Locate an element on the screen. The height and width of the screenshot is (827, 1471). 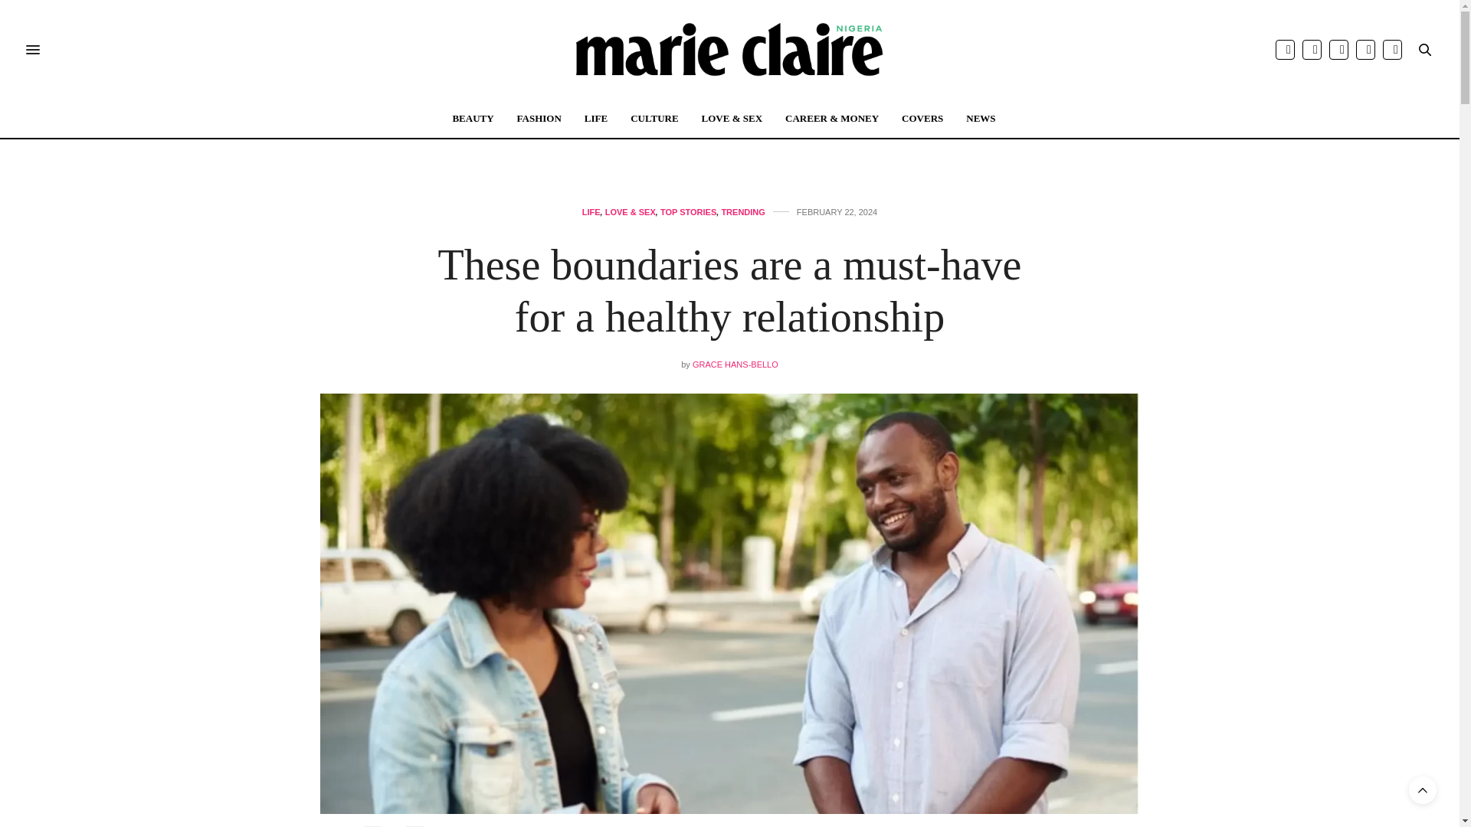
Posts by Grace Hans-Bello is located at coordinates (735, 364).